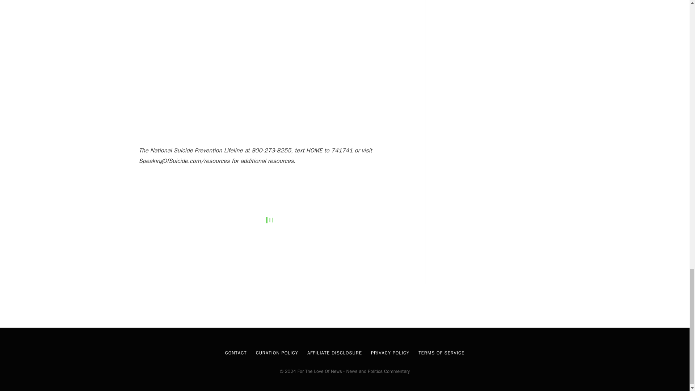  What do you see at coordinates (334, 353) in the screenshot?
I see `AFFILIATE DISCLOSURE` at bounding box center [334, 353].